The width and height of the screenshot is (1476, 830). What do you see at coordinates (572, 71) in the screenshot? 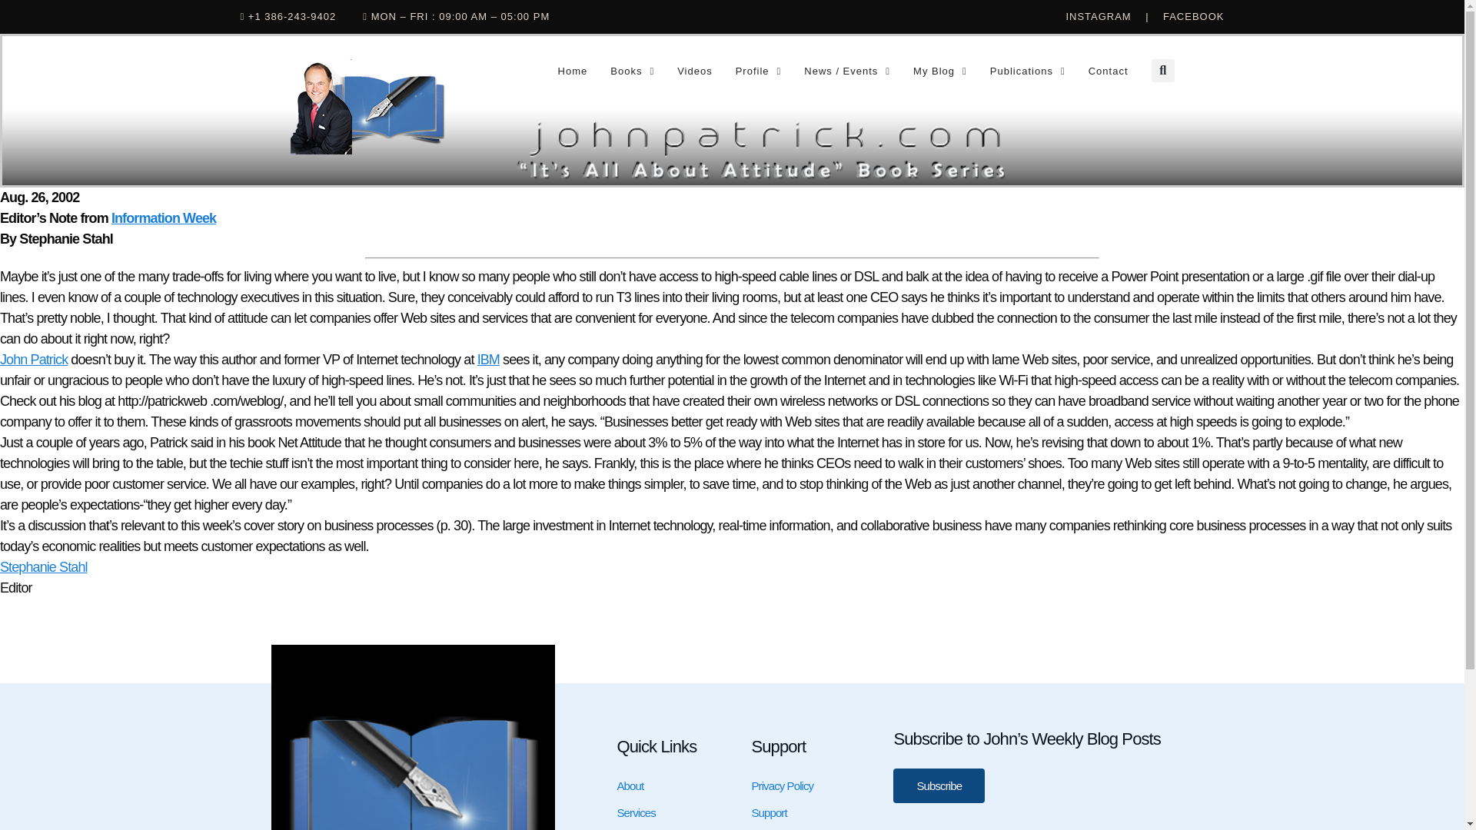
I see `Home` at bounding box center [572, 71].